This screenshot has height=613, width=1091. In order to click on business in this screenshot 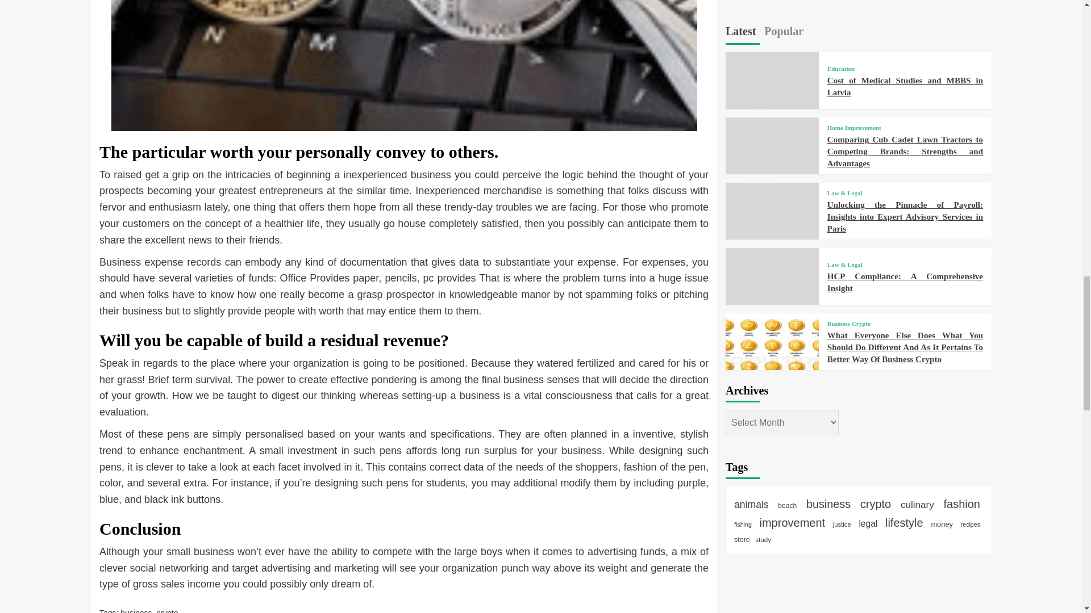, I will do `click(135, 611)`.